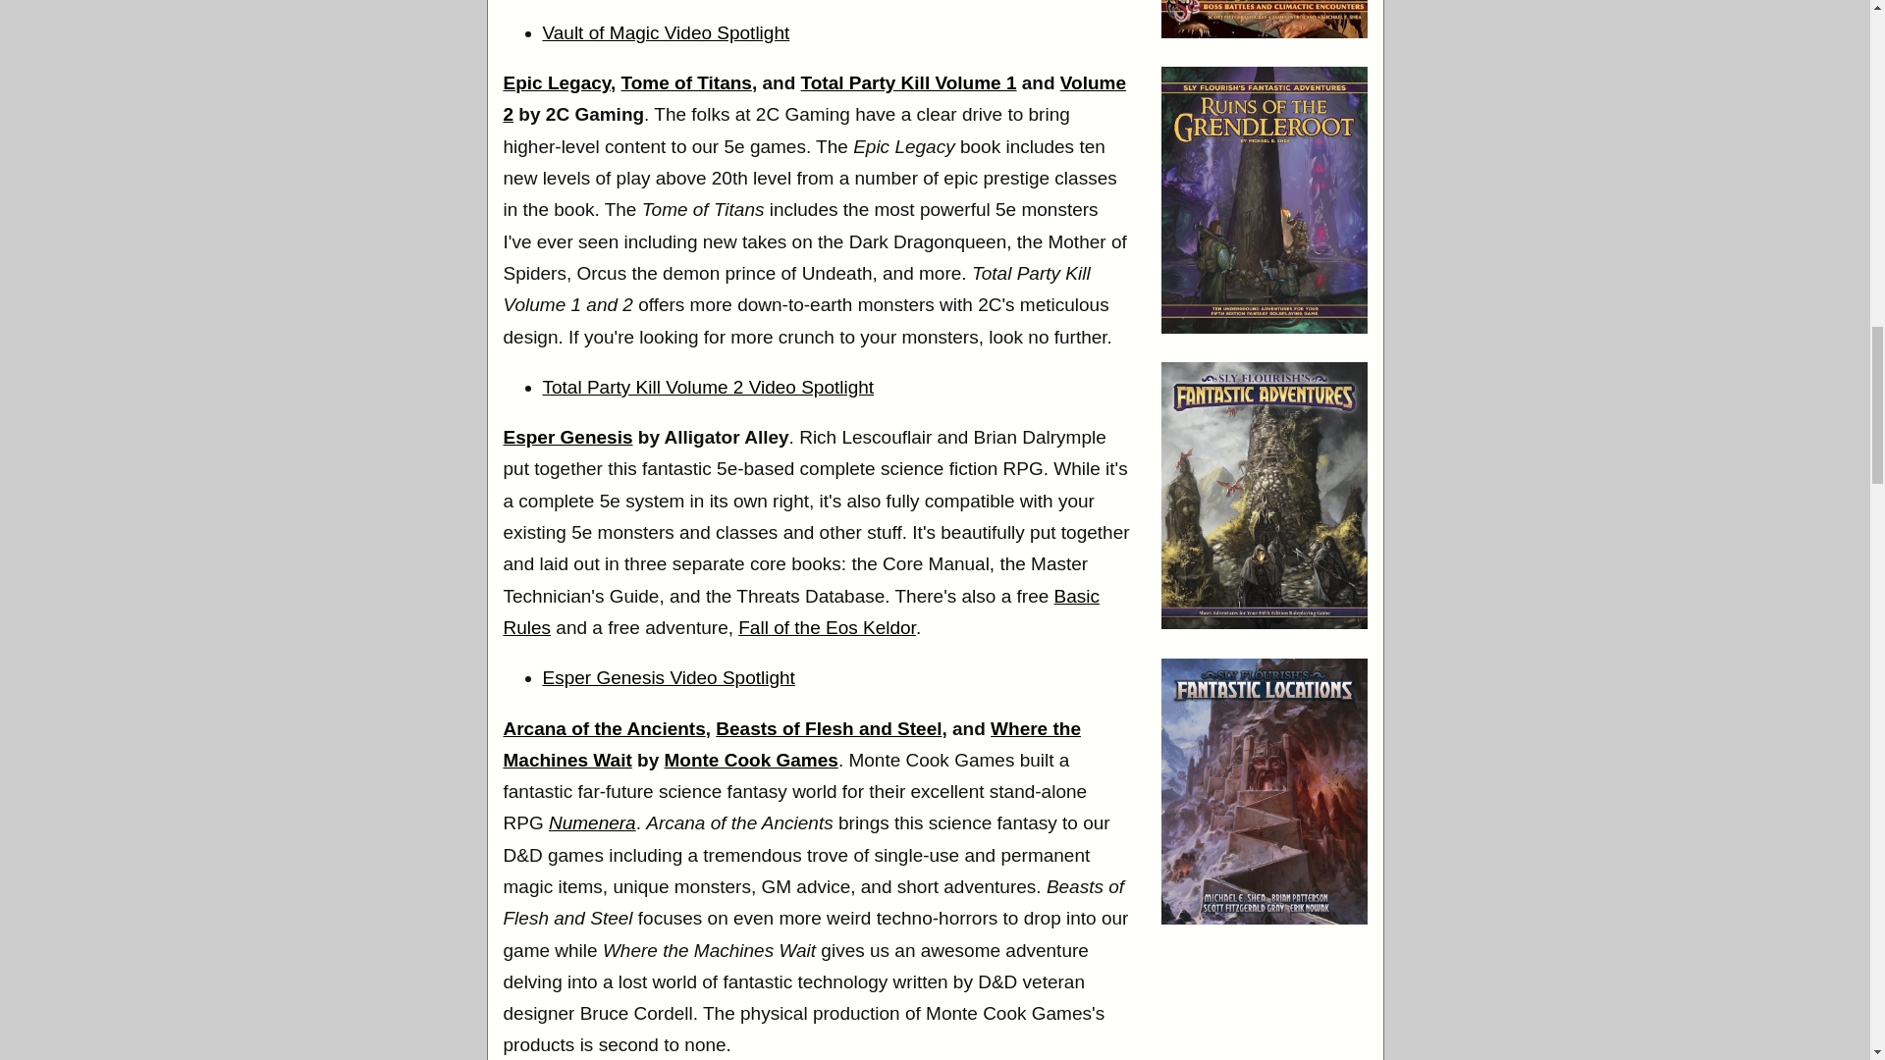  Describe the element at coordinates (909, 82) in the screenshot. I see `Total Party Kill Volume 1` at that location.